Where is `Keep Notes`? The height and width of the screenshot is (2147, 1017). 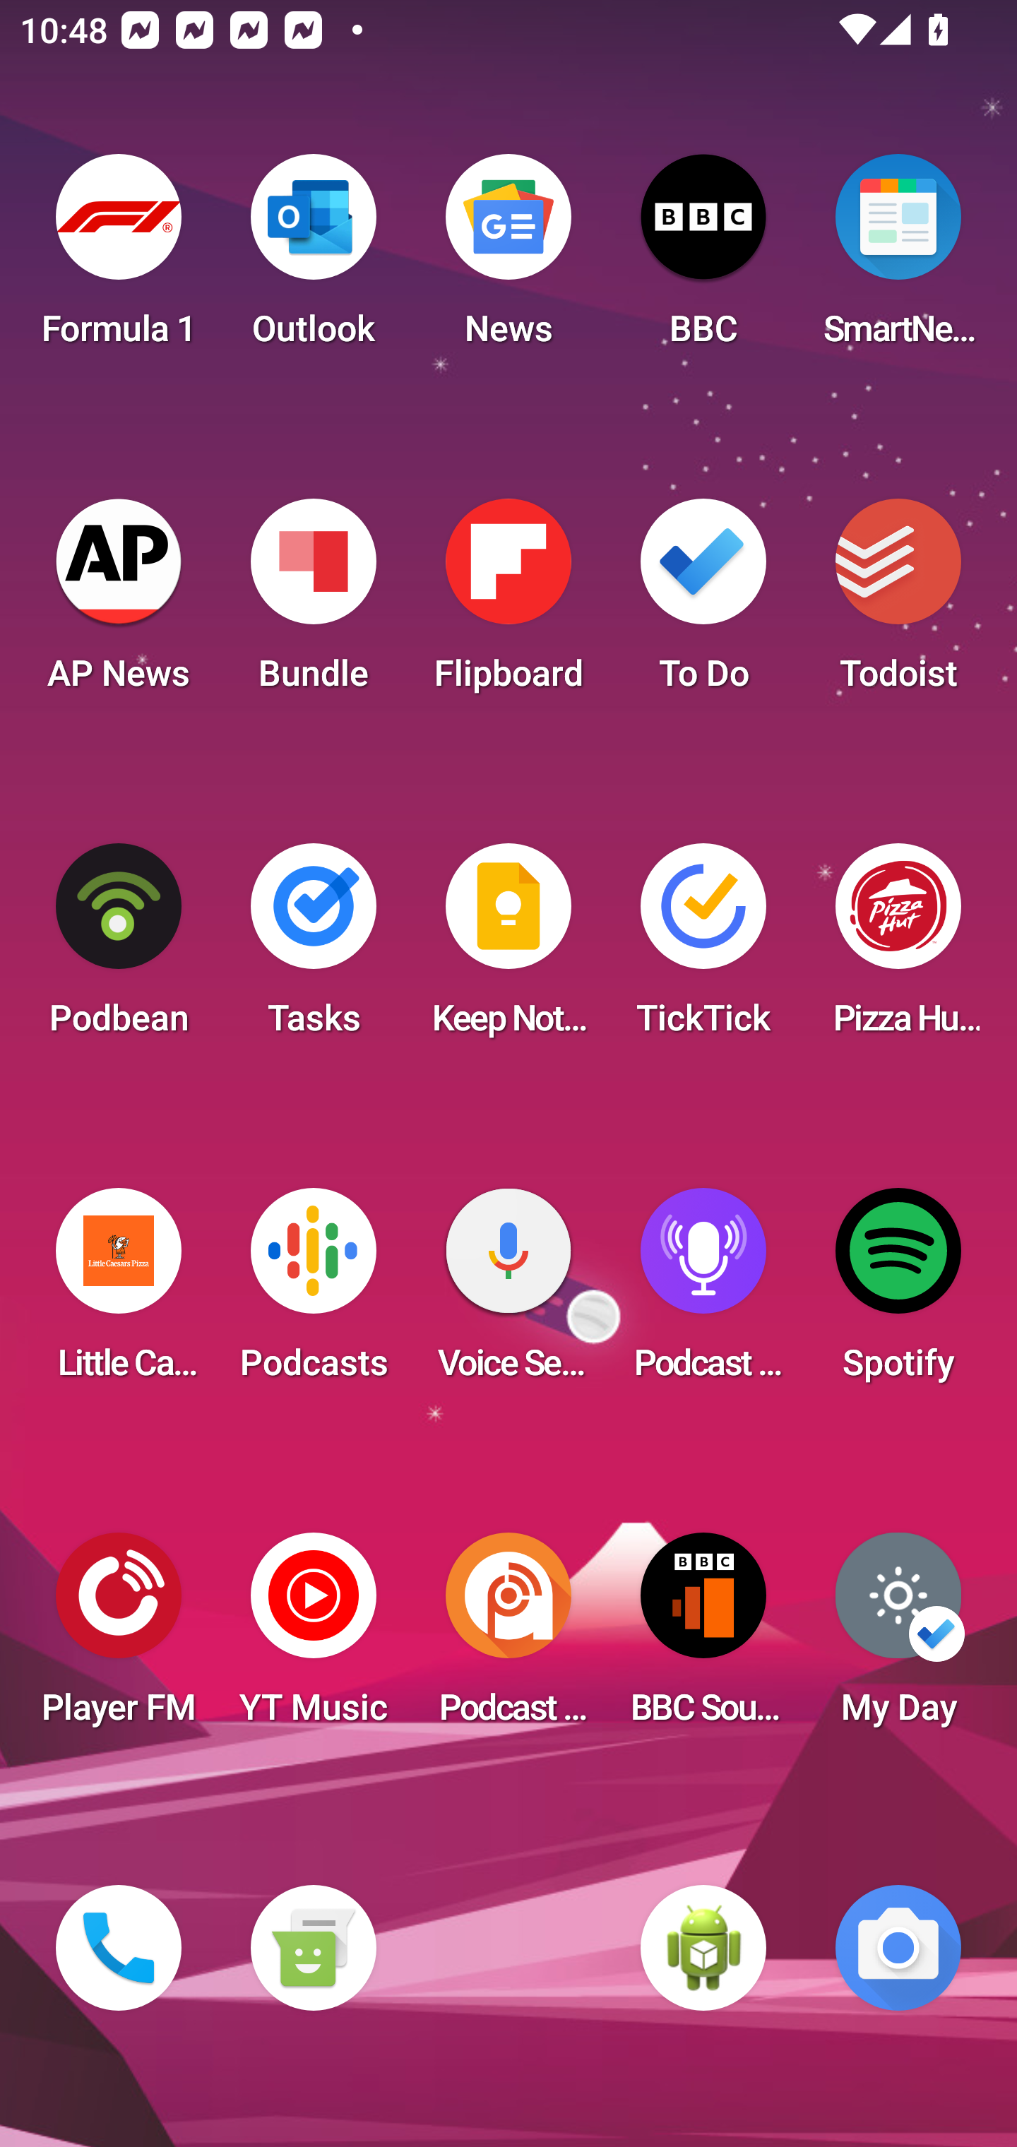
Keep Notes is located at coordinates (509, 948).